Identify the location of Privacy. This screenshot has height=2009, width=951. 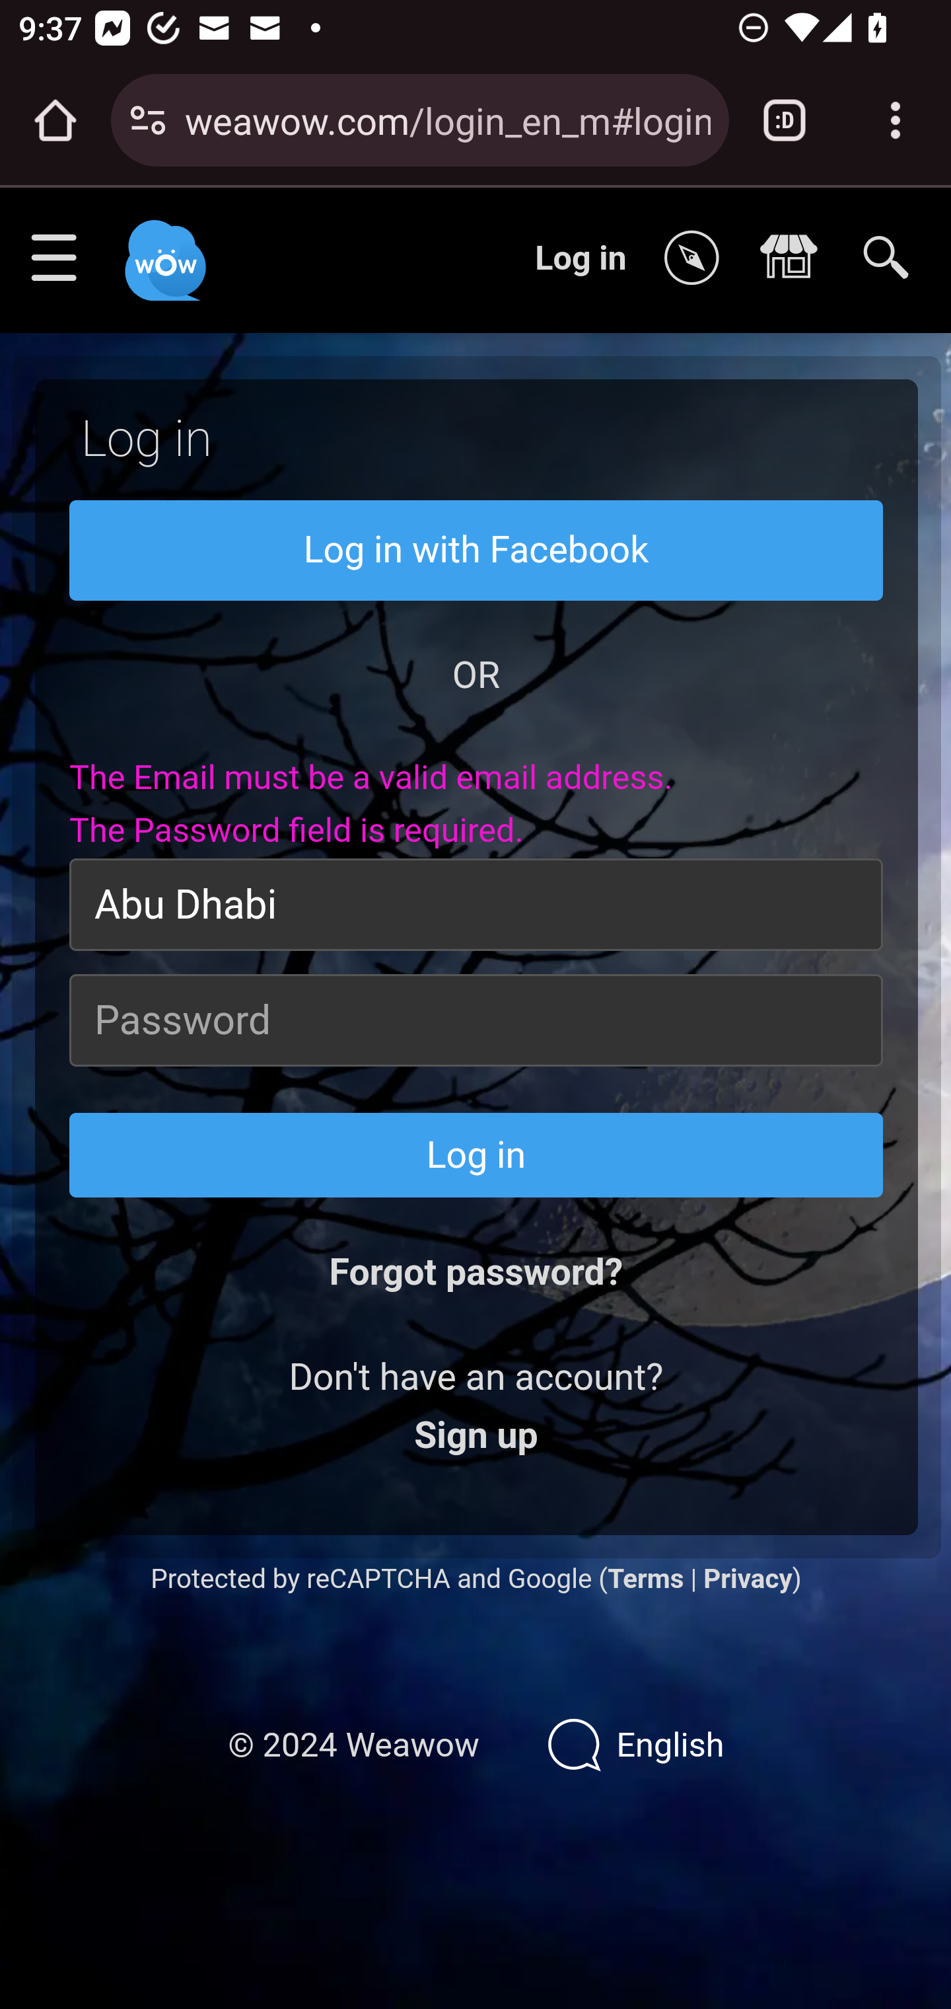
(748, 1579).